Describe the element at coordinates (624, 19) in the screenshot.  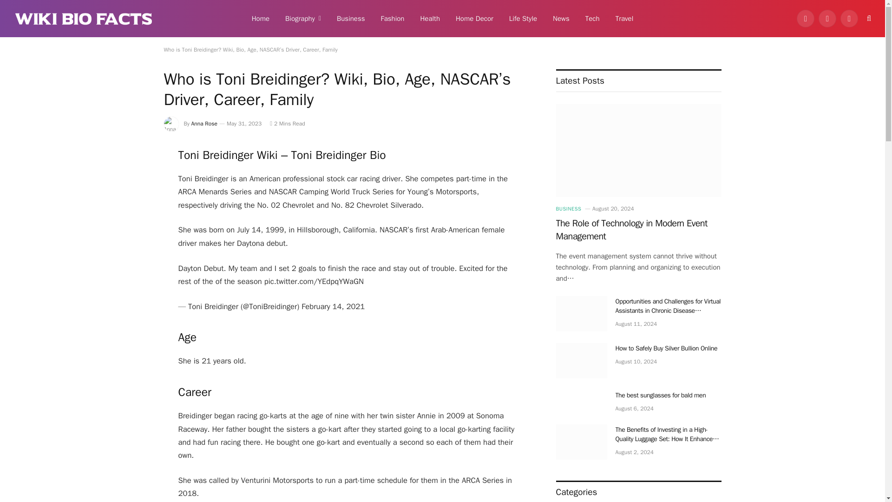
I see `Travel` at that location.